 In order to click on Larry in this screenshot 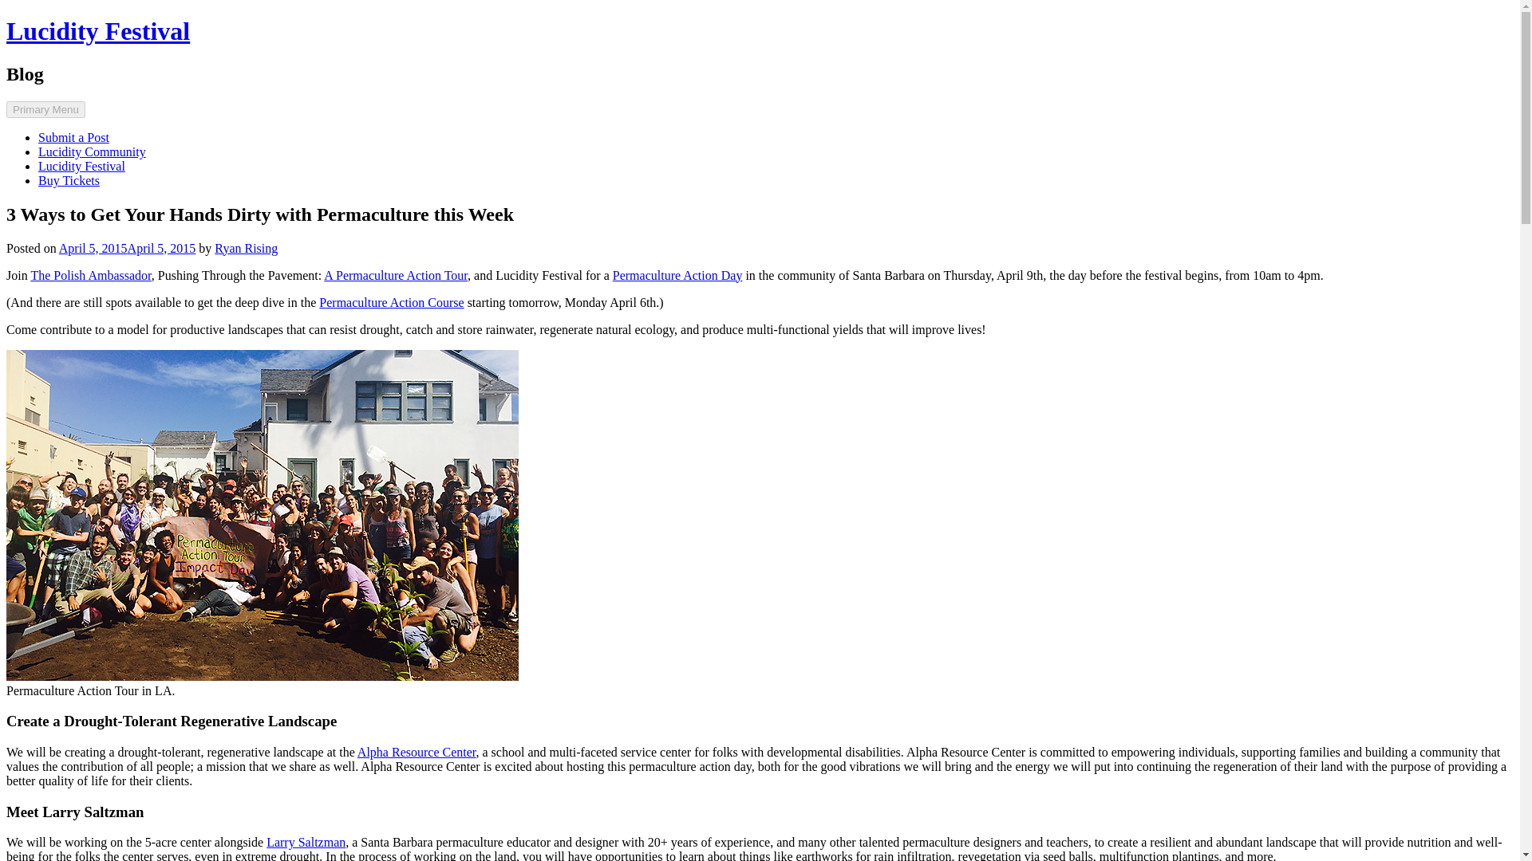, I will do `click(306, 842)`.